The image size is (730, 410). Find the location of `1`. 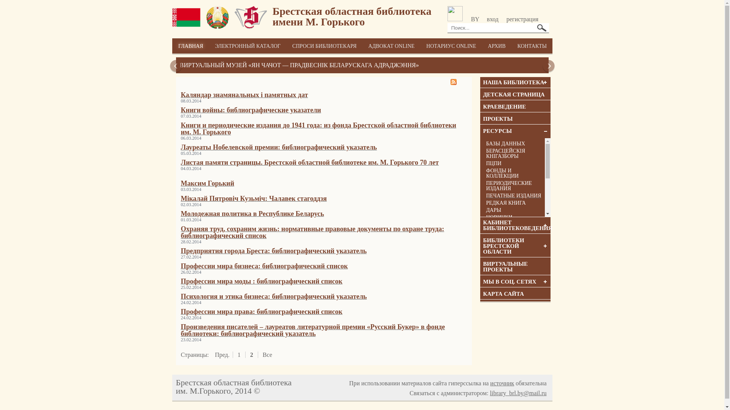

1 is located at coordinates (239, 355).